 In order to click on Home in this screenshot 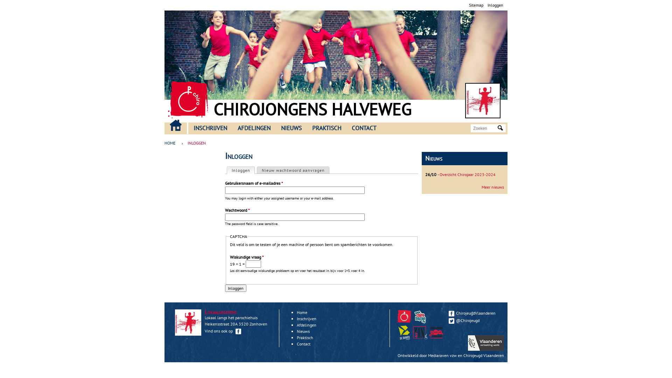, I will do `click(188, 100)`.